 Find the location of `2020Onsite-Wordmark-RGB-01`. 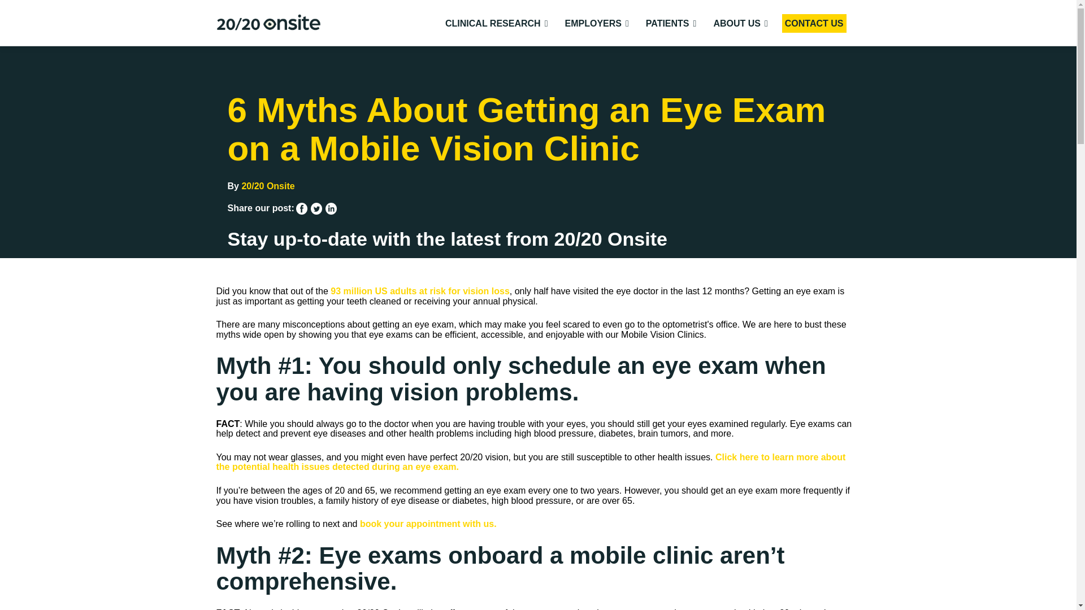

2020Onsite-Wordmark-RGB-01 is located at coordinates (268, 22).